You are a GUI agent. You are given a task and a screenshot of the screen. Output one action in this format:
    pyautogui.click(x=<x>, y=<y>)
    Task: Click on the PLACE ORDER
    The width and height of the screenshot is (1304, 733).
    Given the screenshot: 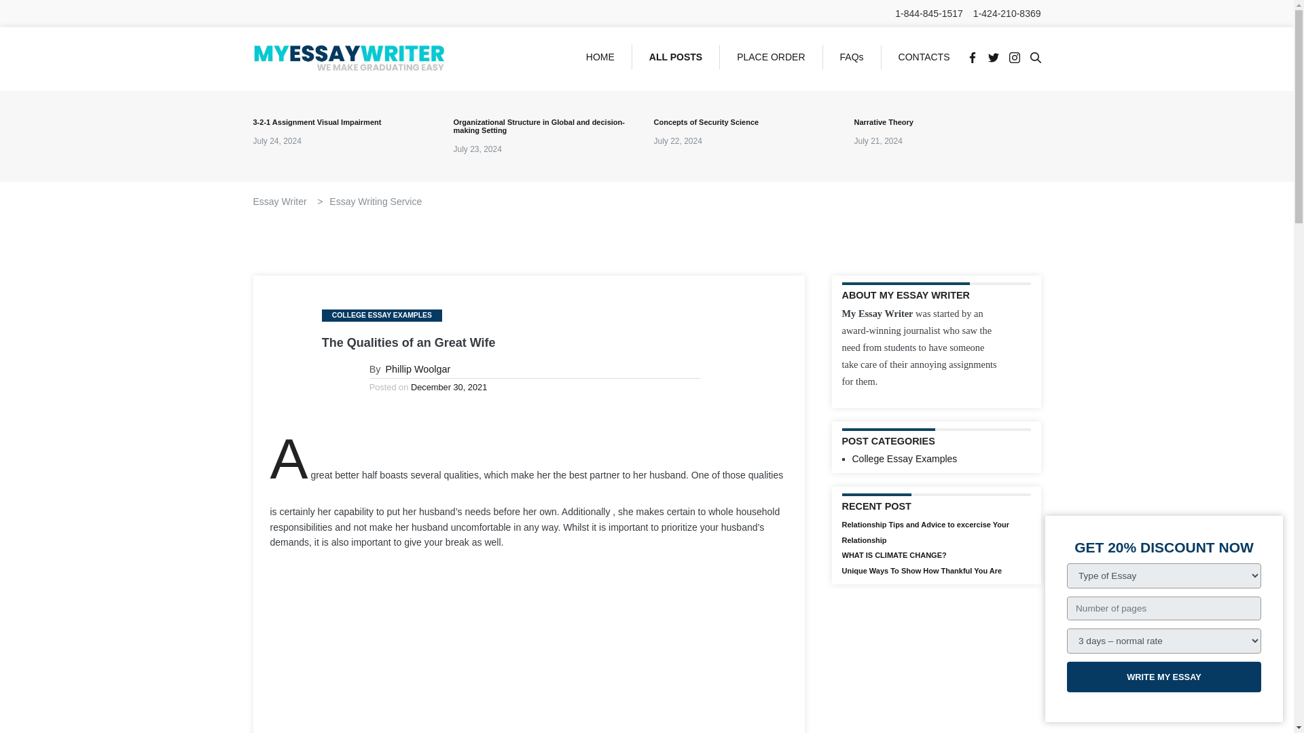 What is the action you would take?
    pyautogui.click(x=771, y=57)
    